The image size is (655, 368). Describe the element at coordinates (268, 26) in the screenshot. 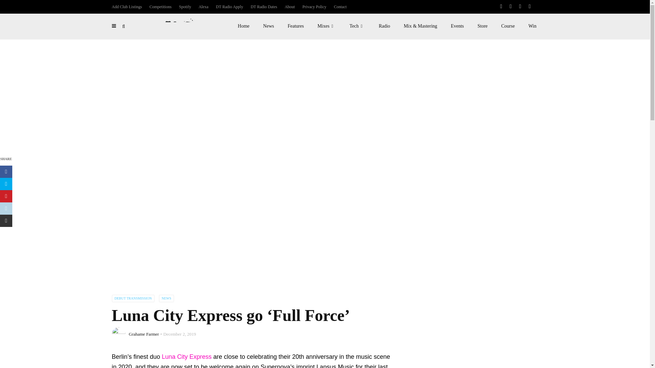

I see `News` at that location.